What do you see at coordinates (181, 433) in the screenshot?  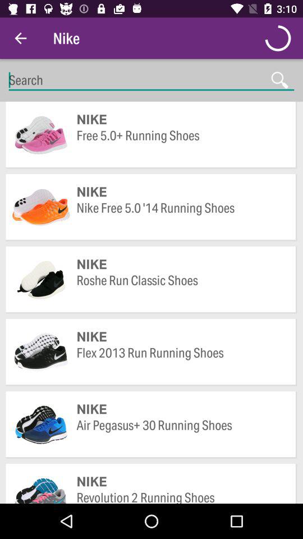 I see `turn on the air pegasus 30` at bounding box center [181, 433].